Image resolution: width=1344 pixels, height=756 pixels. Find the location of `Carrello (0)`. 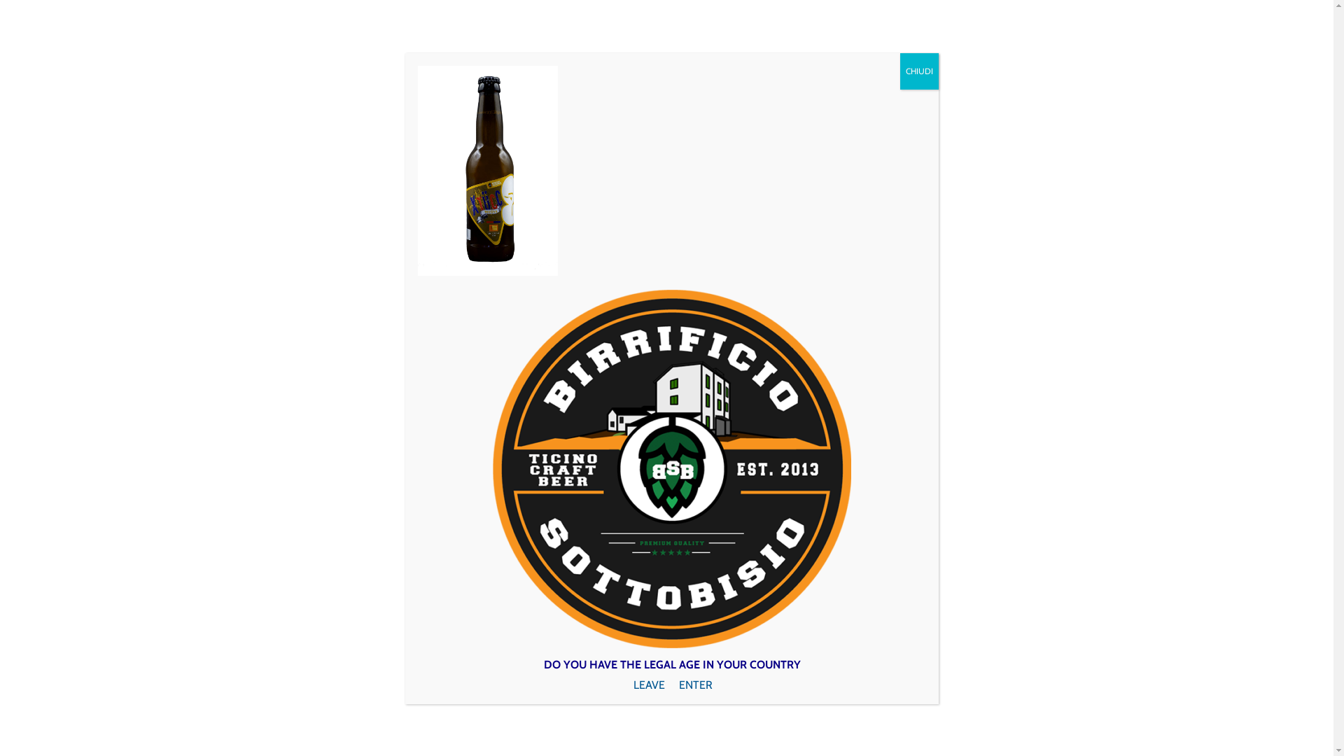

Carrello (0) is located at coordinates (941, 20).